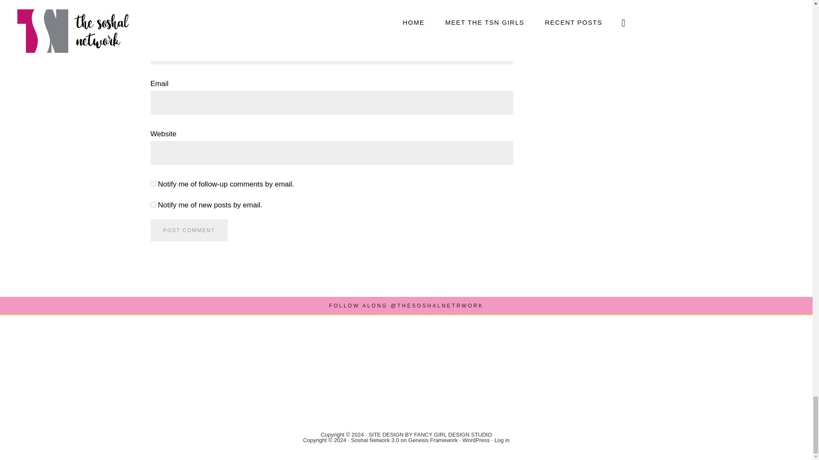 The height and width of the screenshot is (460, 819). Describe the element at coordinates (153, 184) in the screenshot. I see `subscribe` at that location.